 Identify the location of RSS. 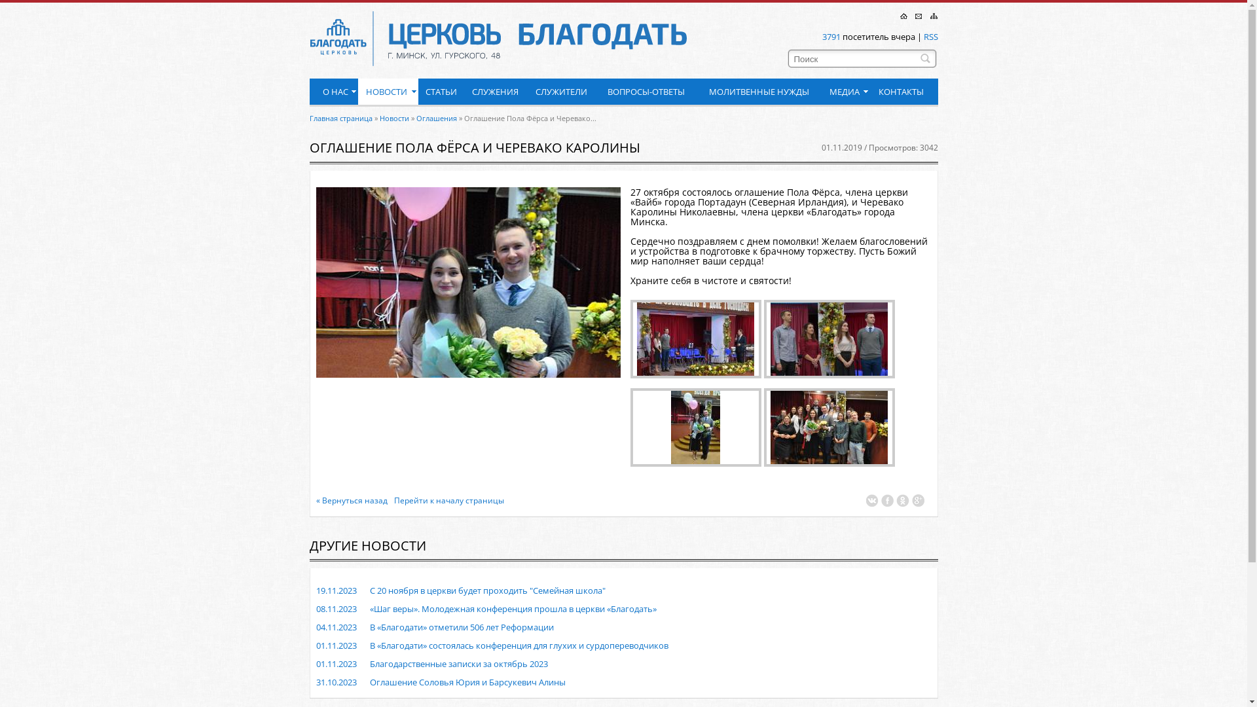
(930, 37).